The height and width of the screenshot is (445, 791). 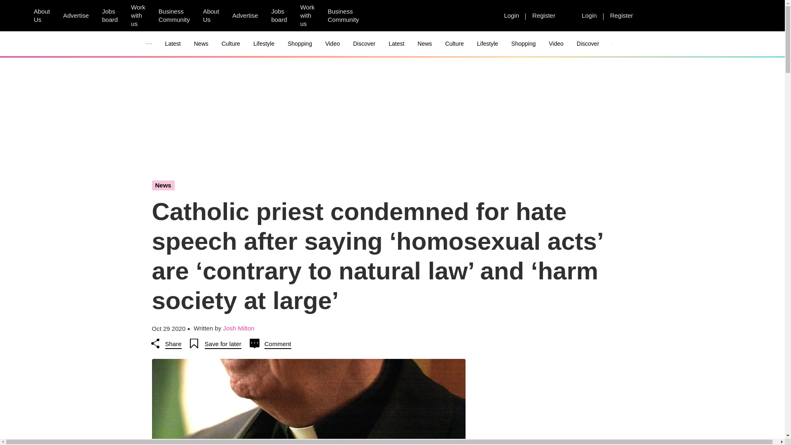 I want to click on Jobs board, so click(x=110, y=16).